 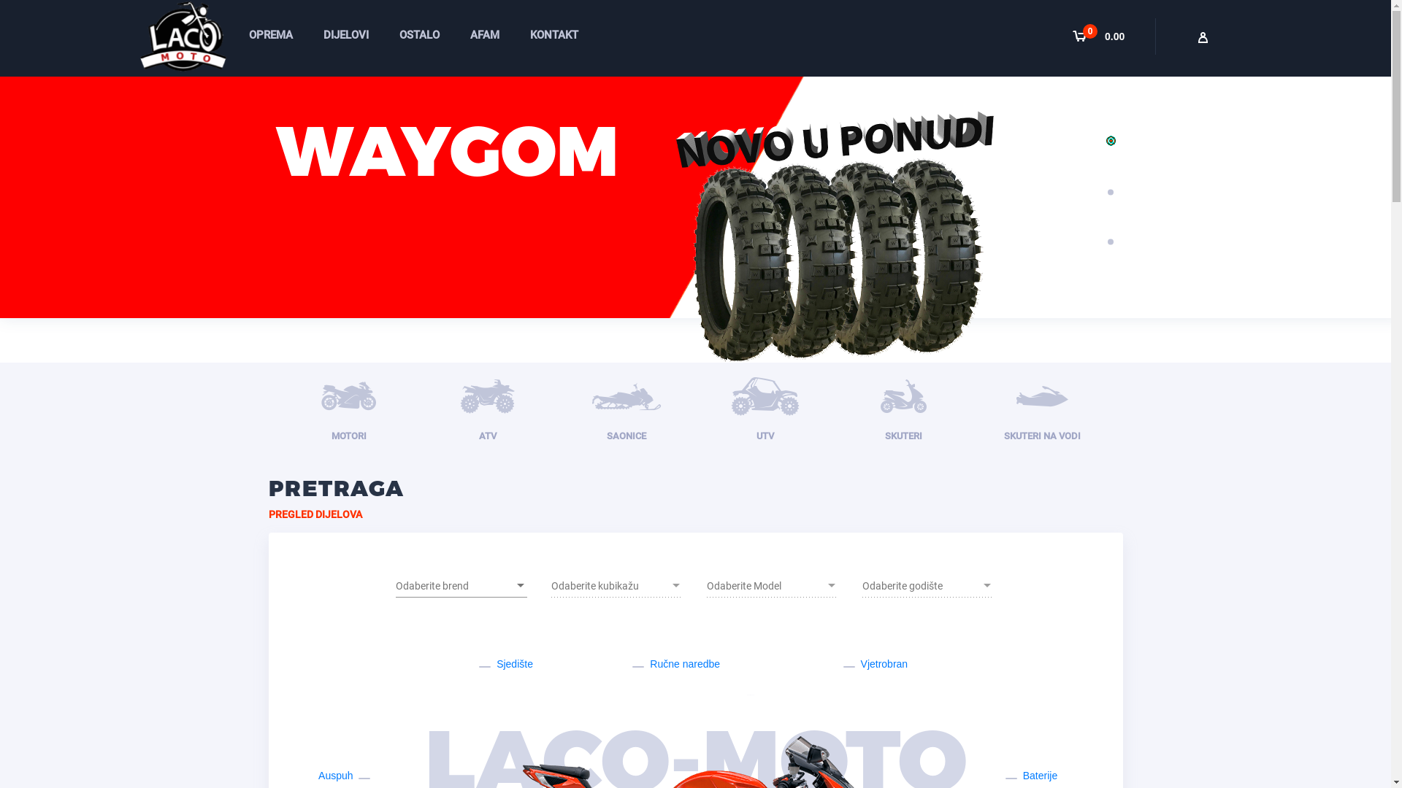 What do you see at coordinates (419, 35) in the screenshot?
I see `OSTALO` at bounding box center [419, 35].